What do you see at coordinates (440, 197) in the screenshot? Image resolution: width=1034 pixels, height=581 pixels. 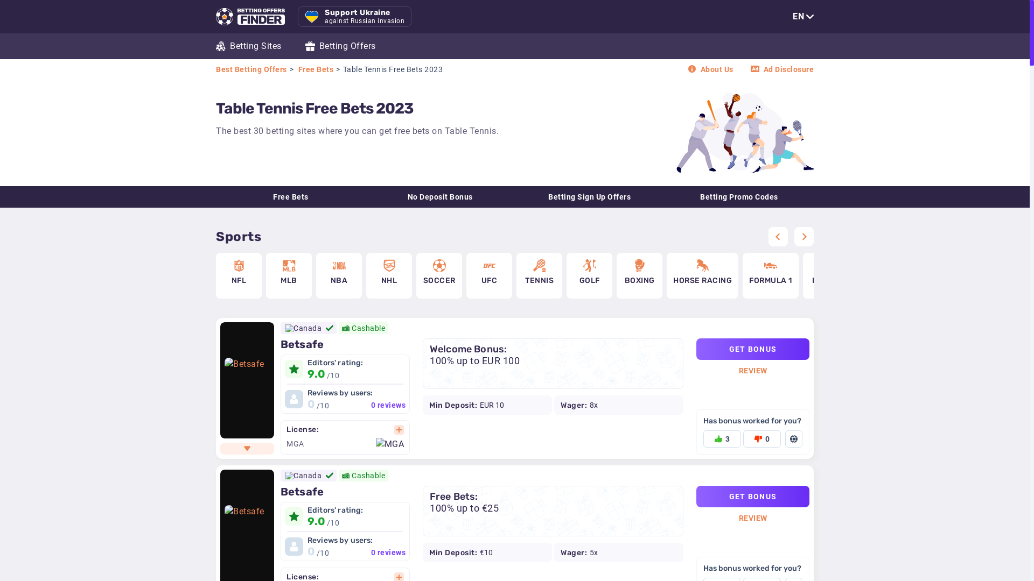 I see `No Deposit Bonus` at bounding box center [440, 197].